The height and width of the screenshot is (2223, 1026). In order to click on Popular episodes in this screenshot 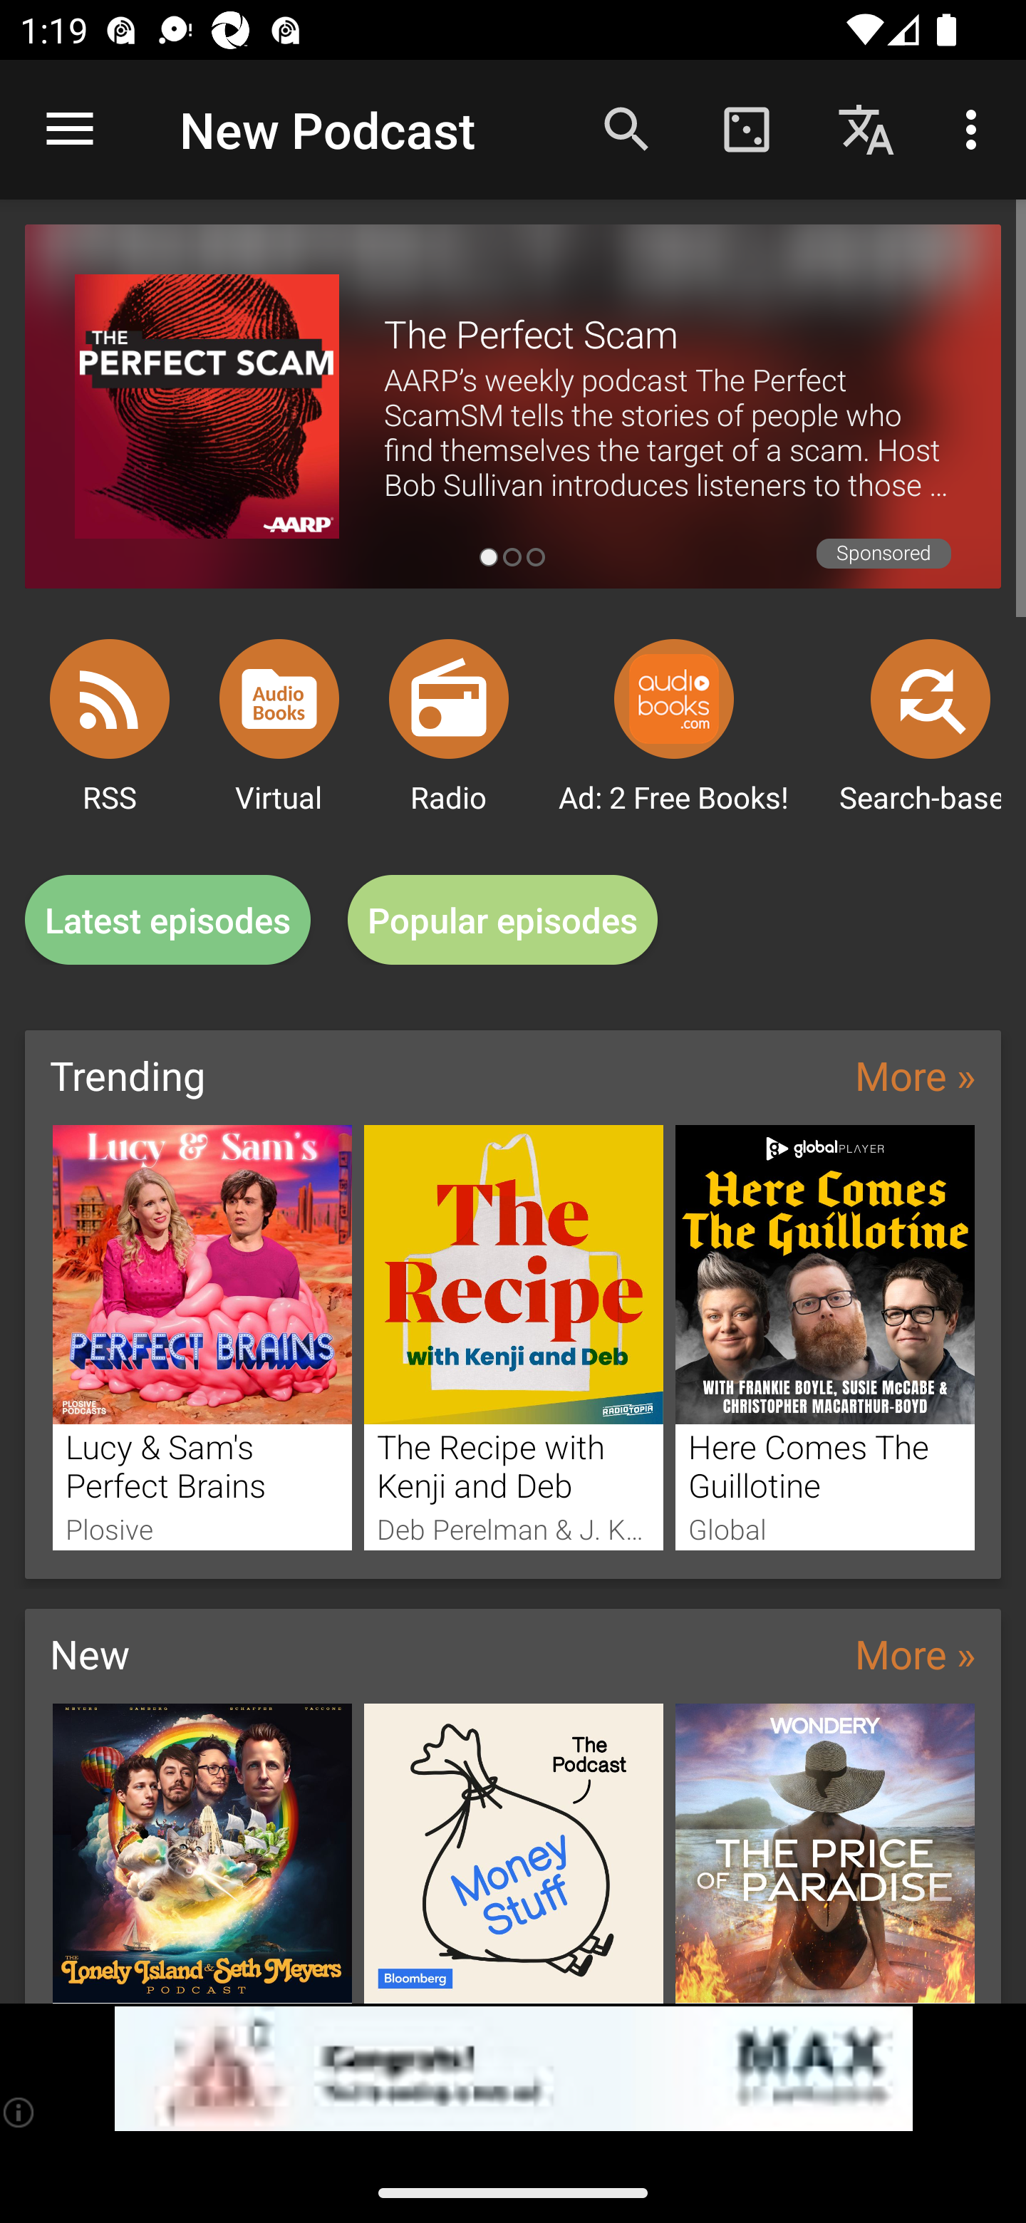, I will do `click(503, 921)`.